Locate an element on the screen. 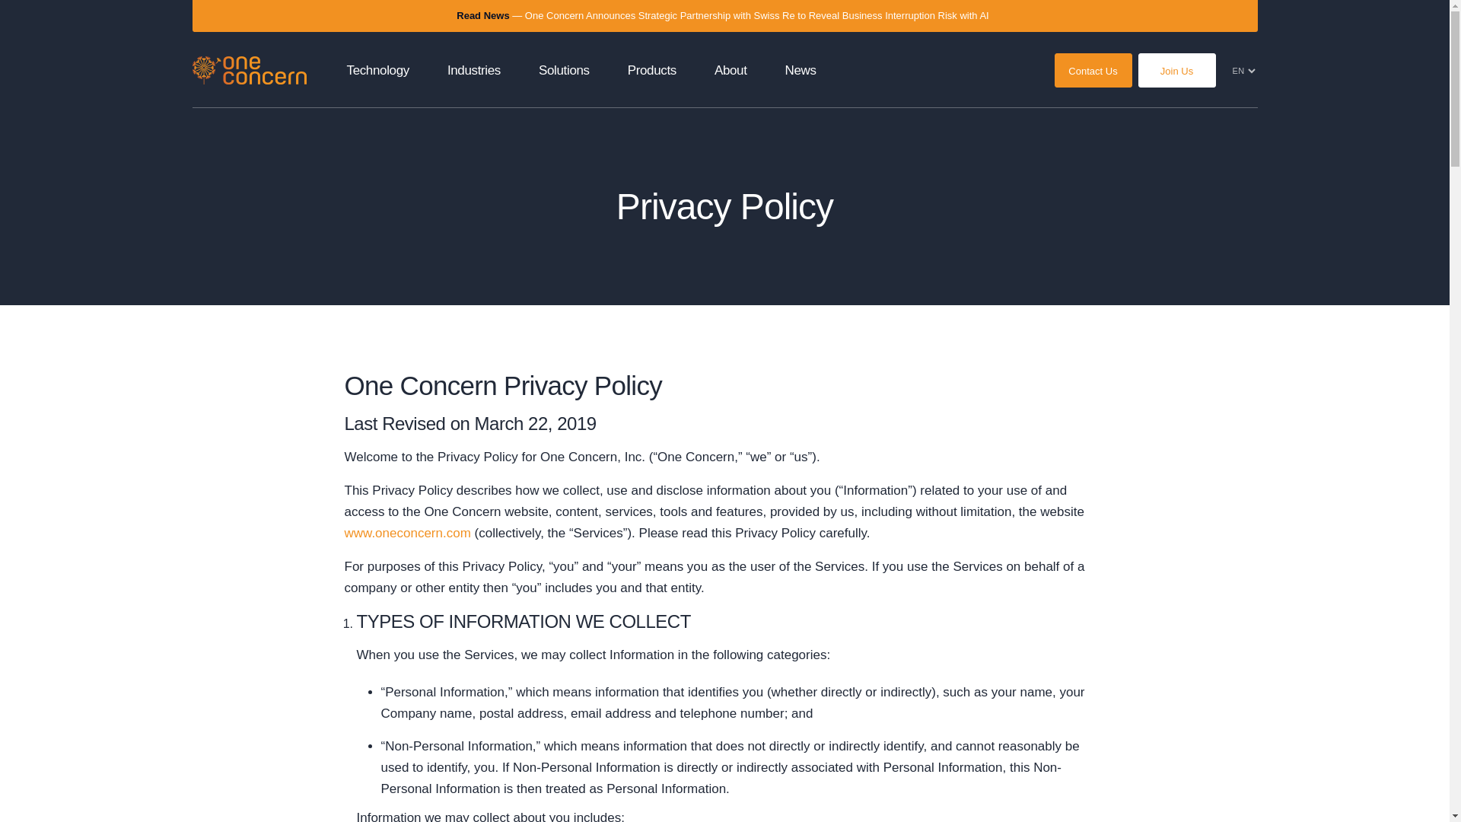 Image resolution: width=1461 pixels, height=822 pixels. About is located at coordinates (730, 70).